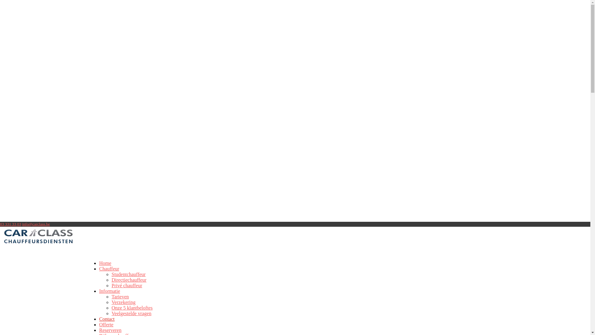  I want to click on Onze 5 klantbeloftes, so click(132, 308).